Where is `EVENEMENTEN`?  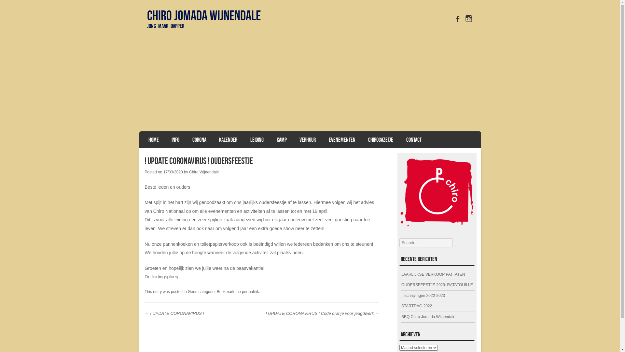
EVENEMENTEN is located at coordinates (342, 139).